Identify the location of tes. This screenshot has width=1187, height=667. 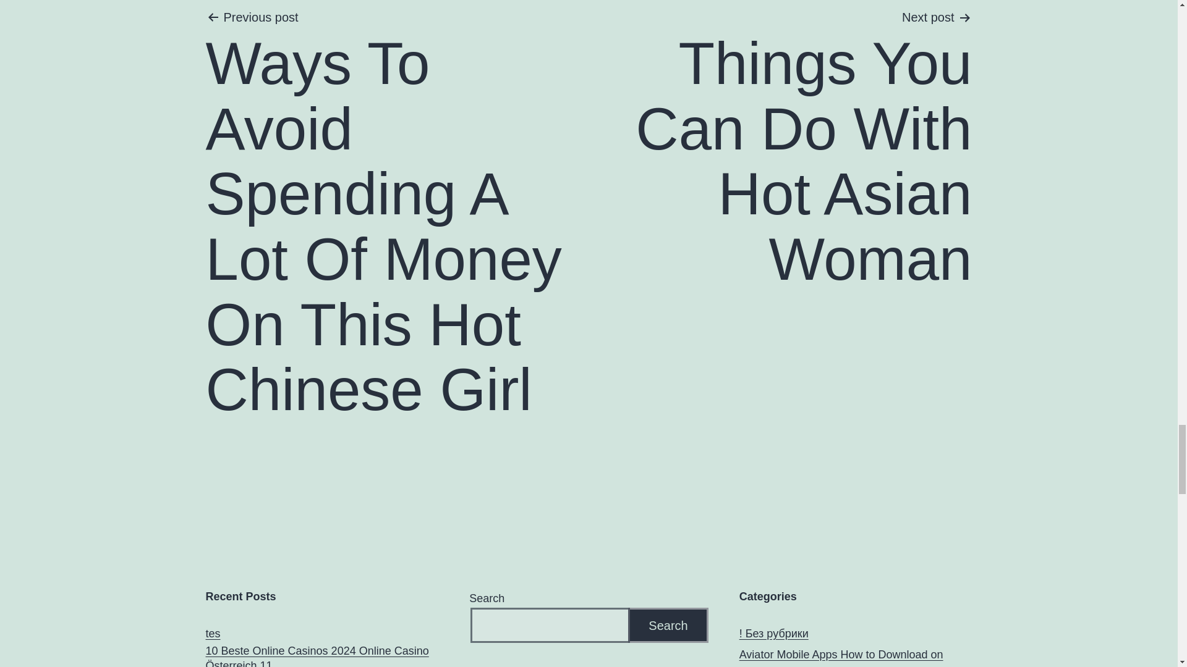
(213, 634).